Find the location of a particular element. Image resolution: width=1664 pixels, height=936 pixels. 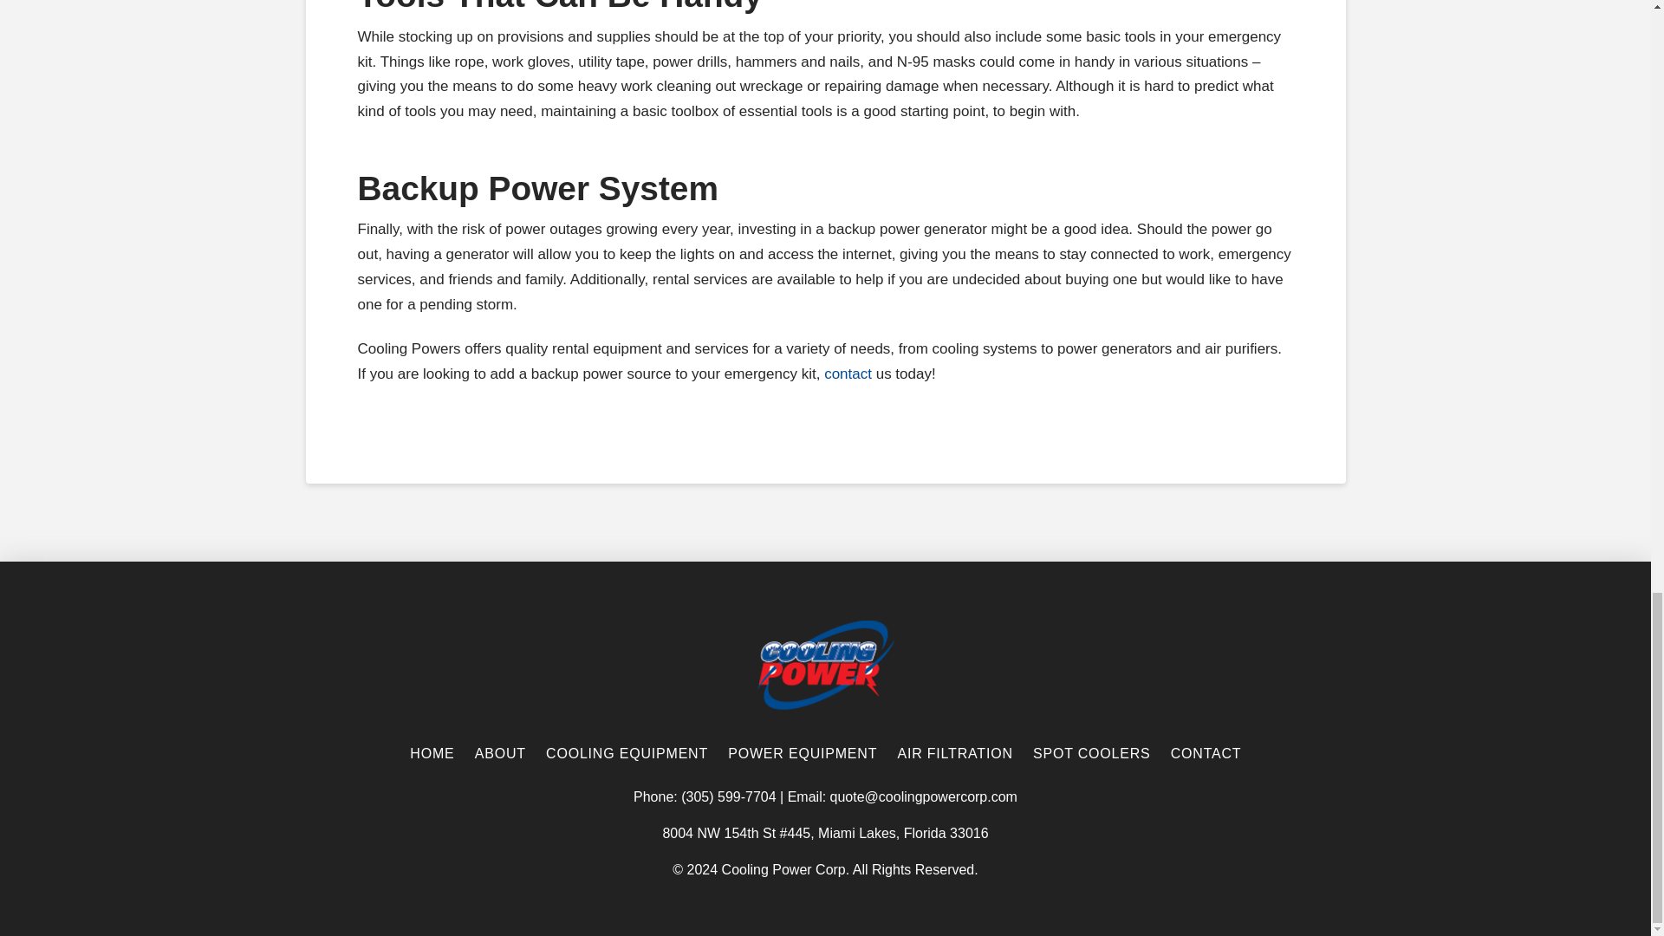

AIR FILTRATION is located at coordinates (953, 753).